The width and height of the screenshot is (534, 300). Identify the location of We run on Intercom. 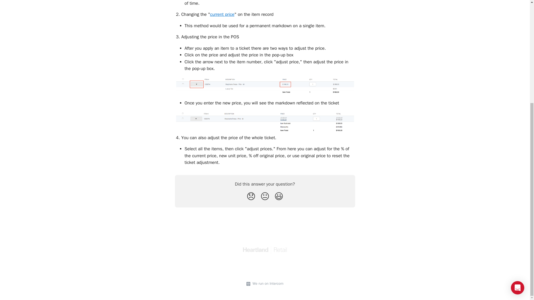
(267, 284).